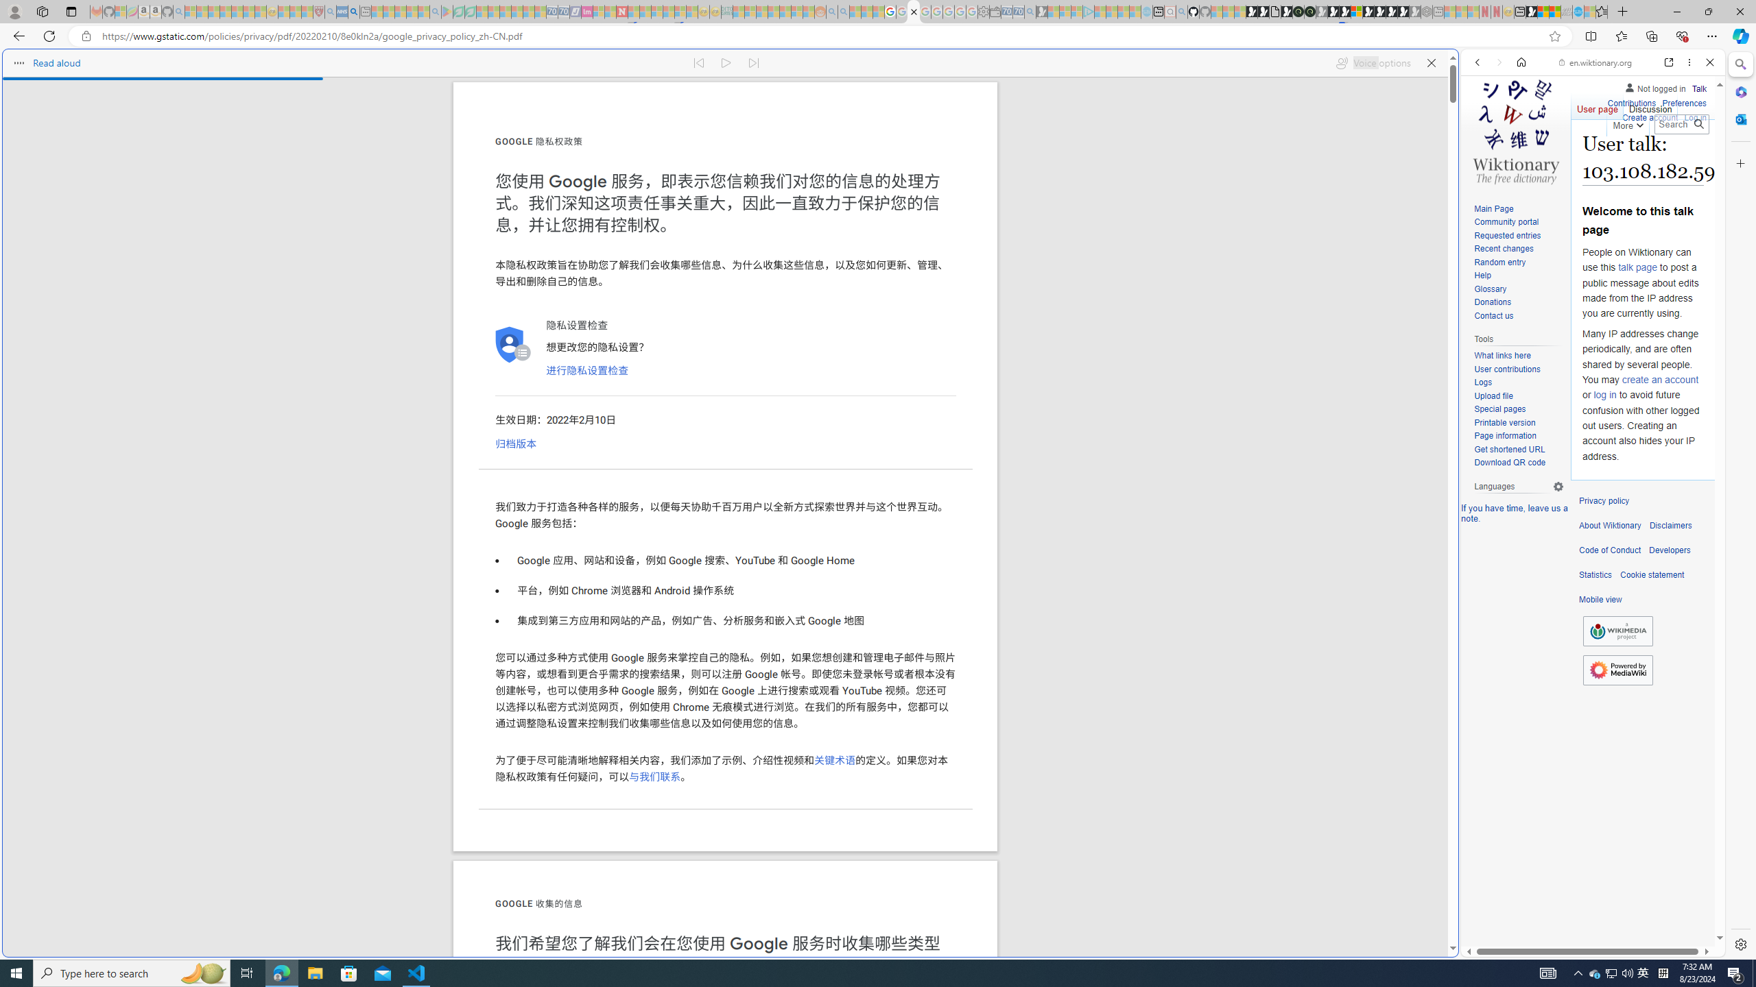  What do you see at coordinates (1493, 208) in the screenshot?
I see `Main Page` at bounding box center [1493, 208].